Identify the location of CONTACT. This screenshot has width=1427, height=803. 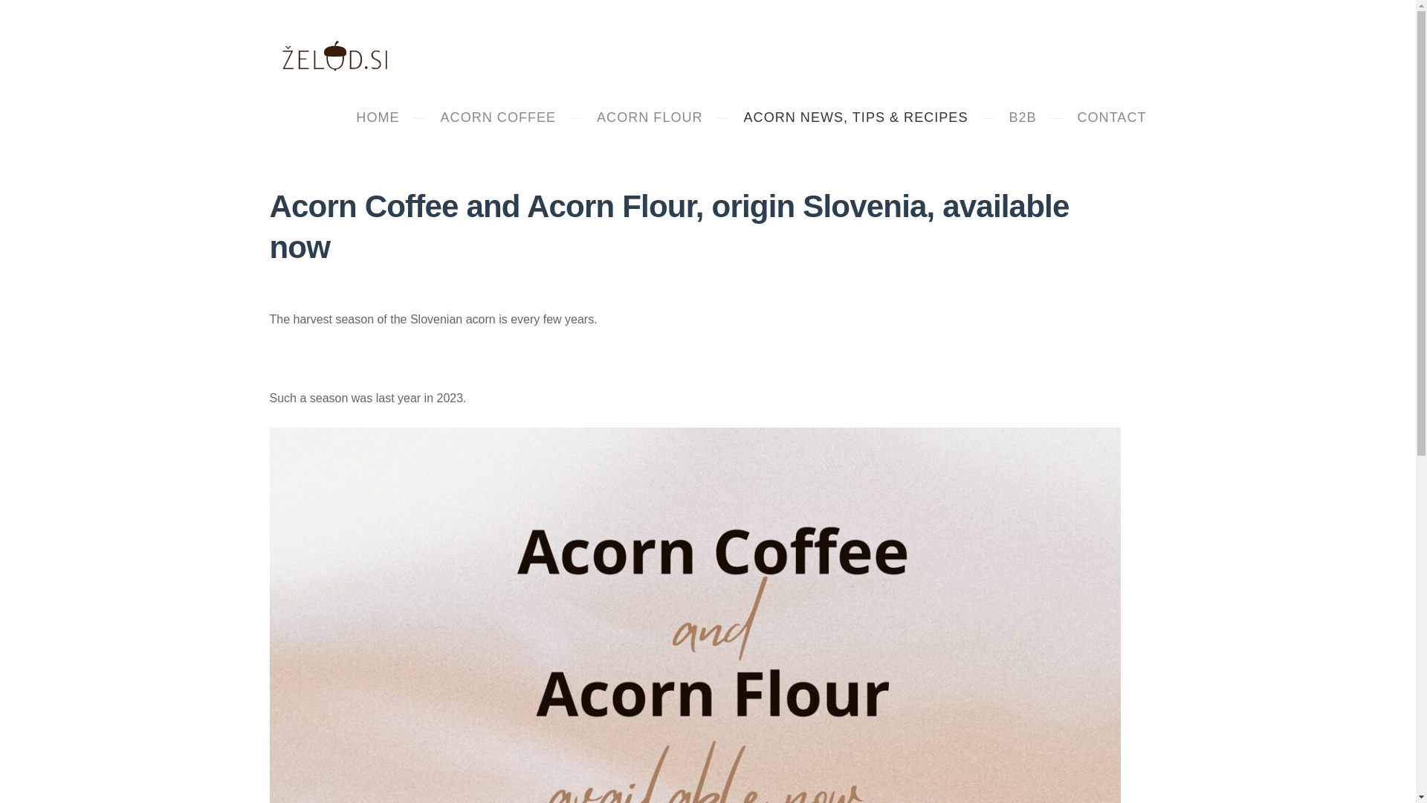
(1112, 117).